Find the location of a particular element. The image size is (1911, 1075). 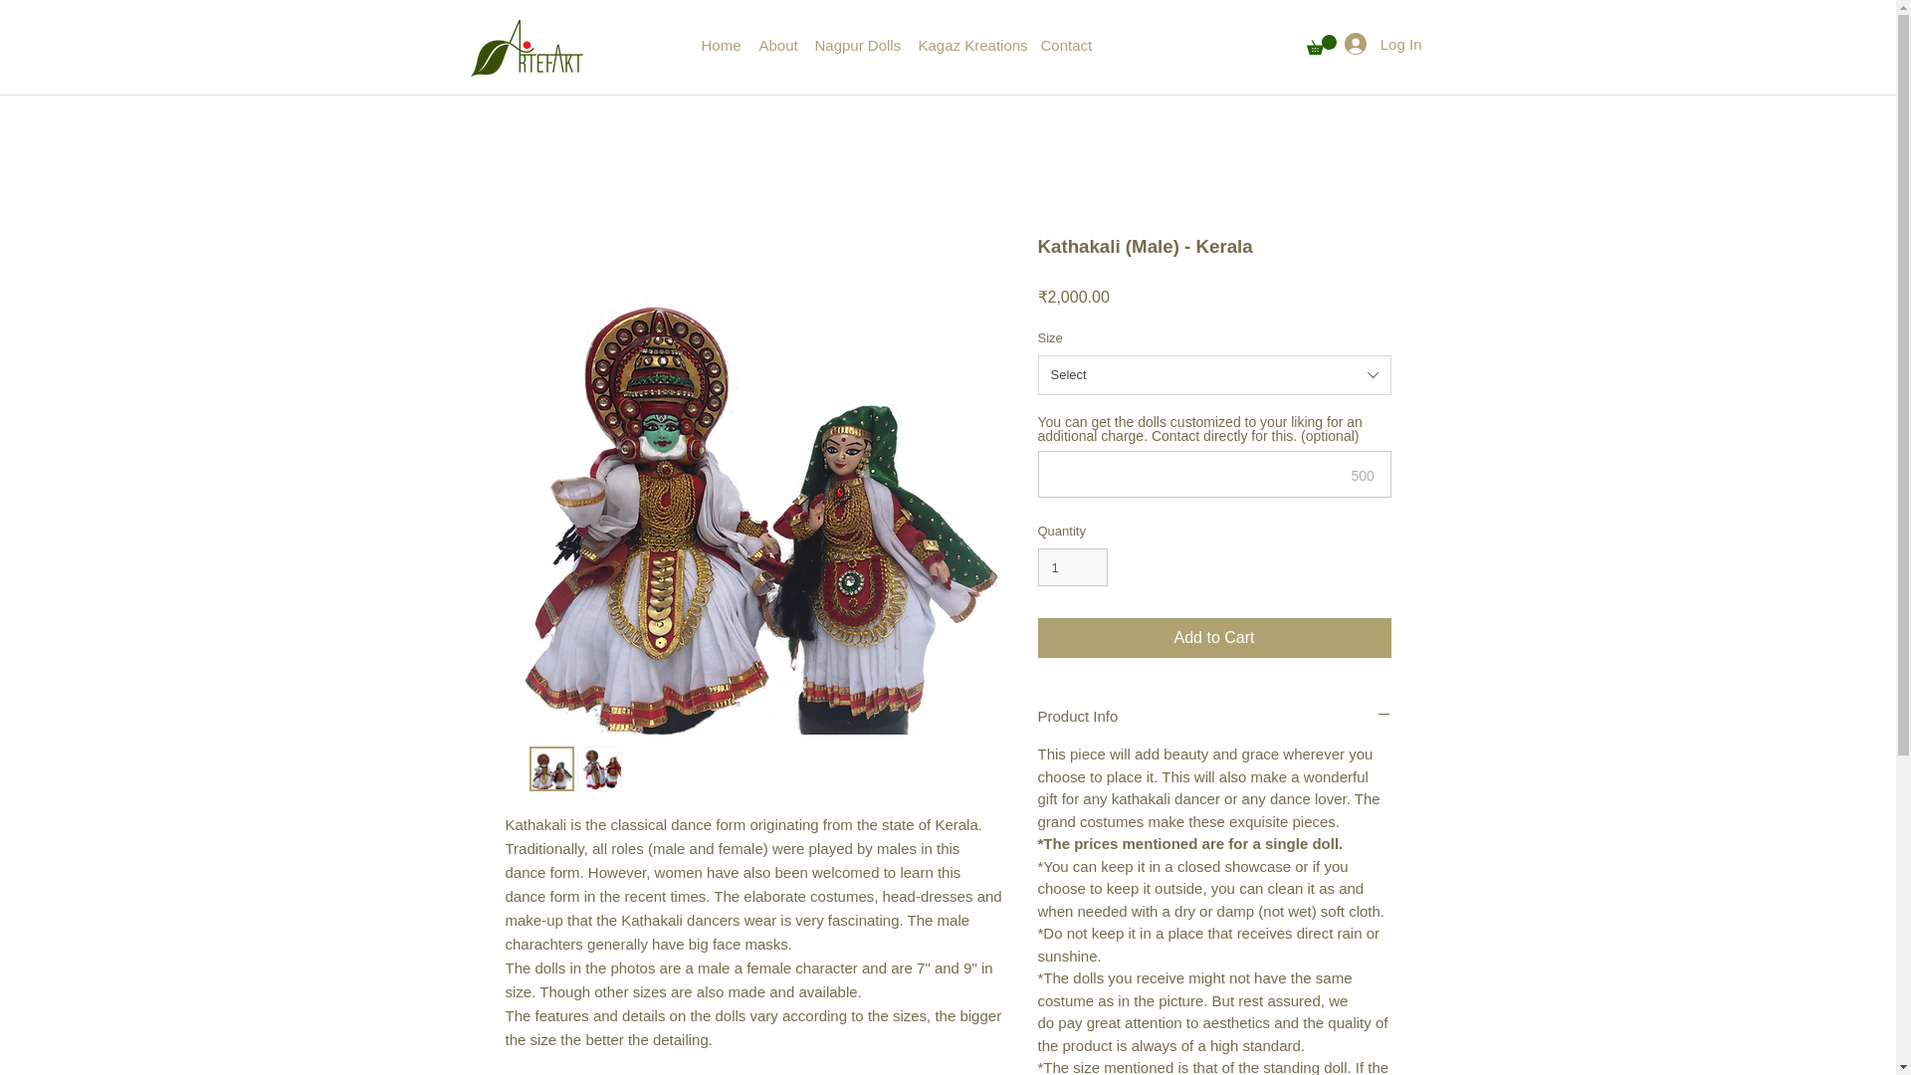

Product Info is located at coordinates (1214, 716).